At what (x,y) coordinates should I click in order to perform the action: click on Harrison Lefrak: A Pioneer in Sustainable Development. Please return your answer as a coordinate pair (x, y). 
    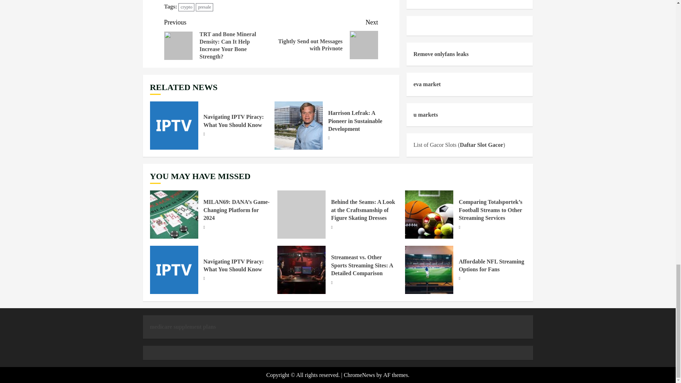
    Looking at the image, I should click on (299, 126).